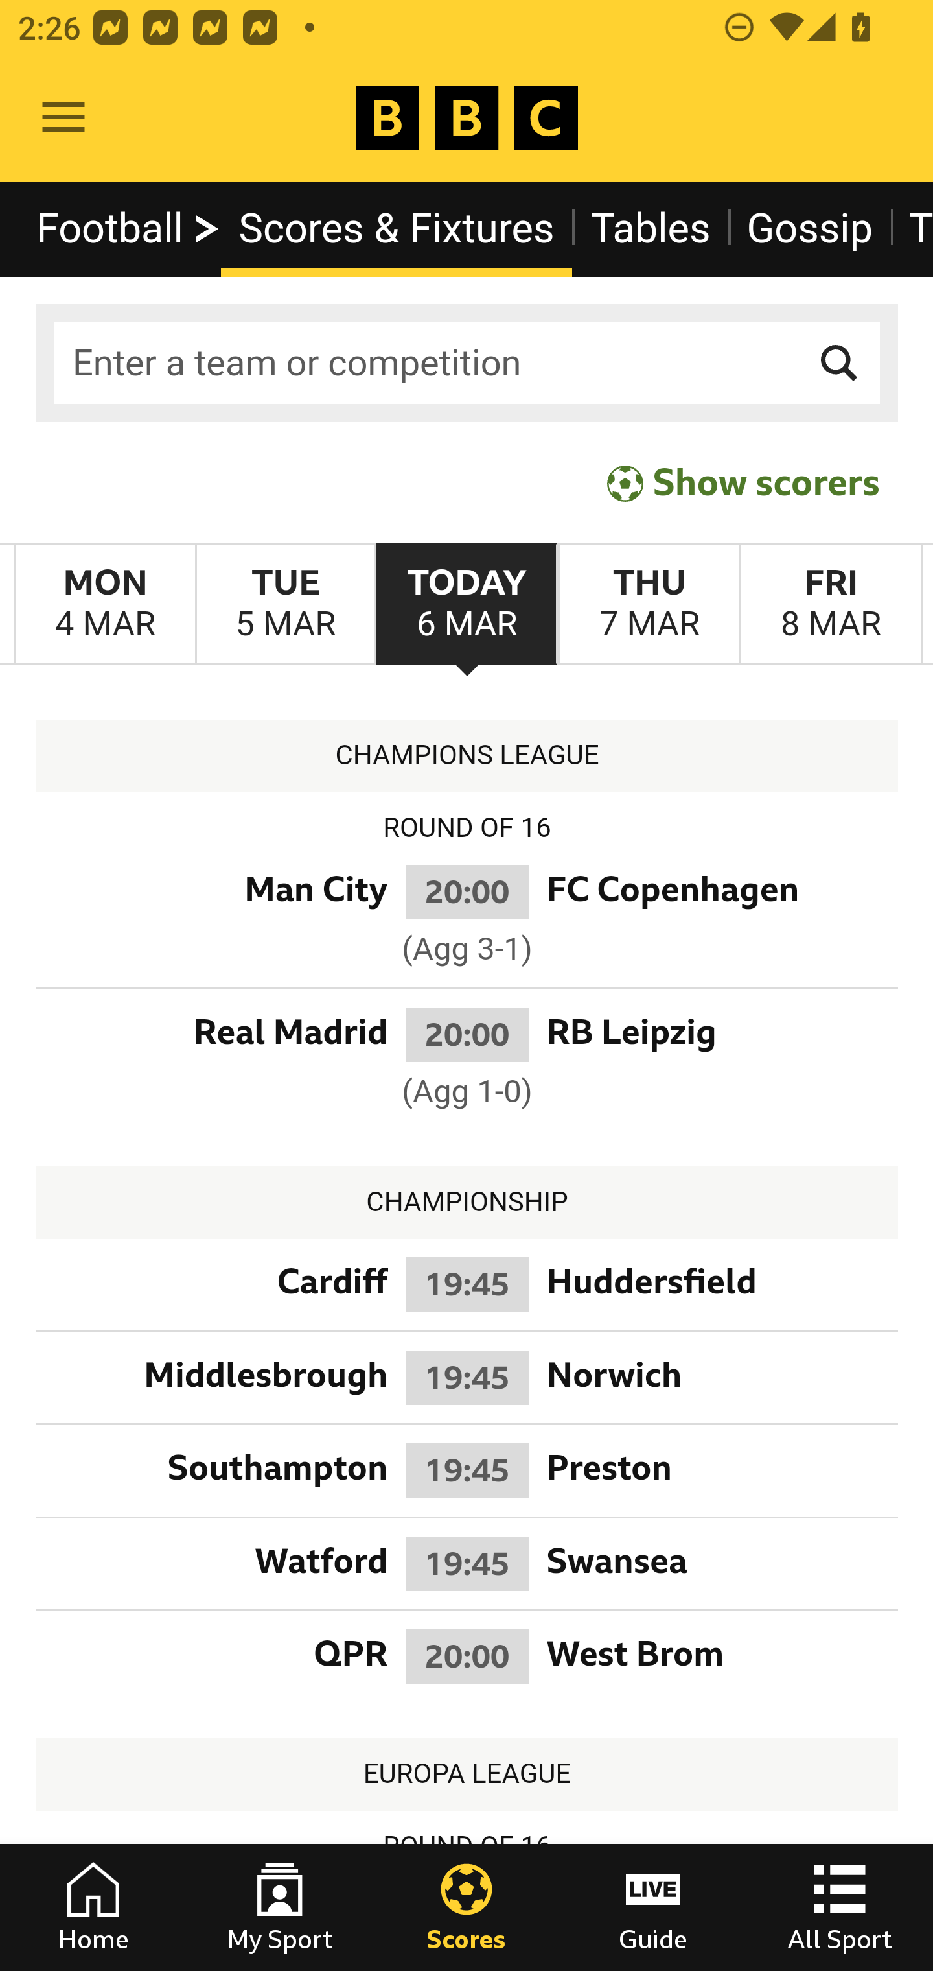 This screenshot has width=933, height=1971. Describe the element at coordinates (651, 228) in the screenshot. I see `Tables` at that location.